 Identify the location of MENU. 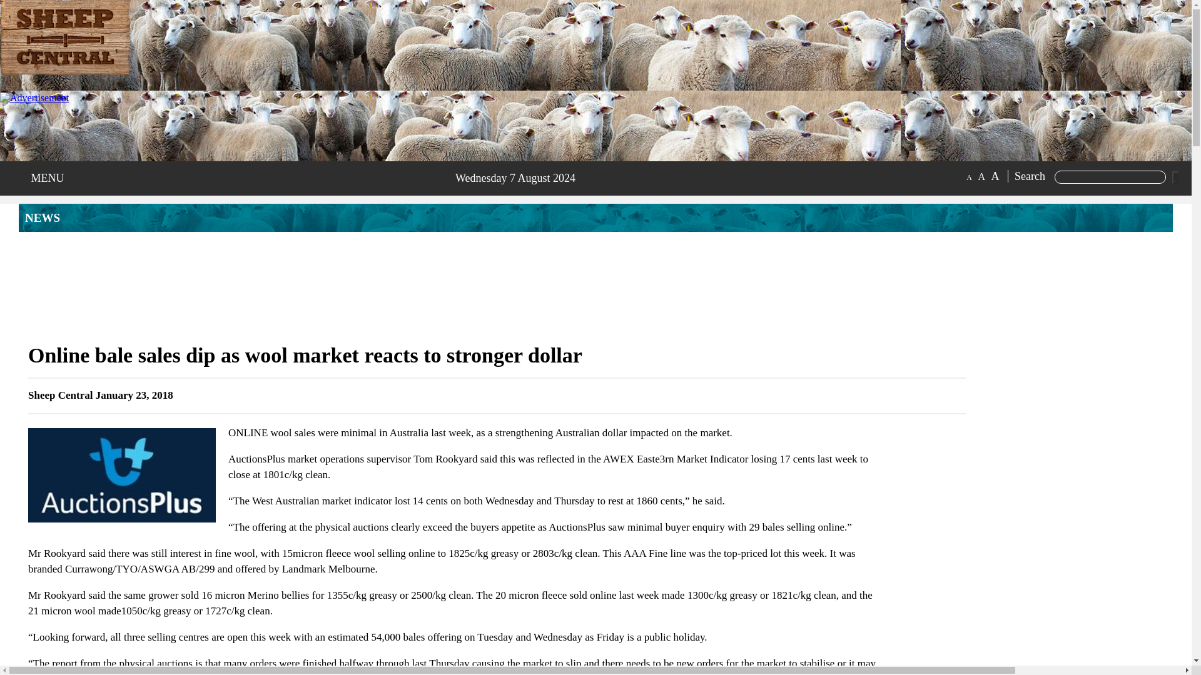
(44, 178).